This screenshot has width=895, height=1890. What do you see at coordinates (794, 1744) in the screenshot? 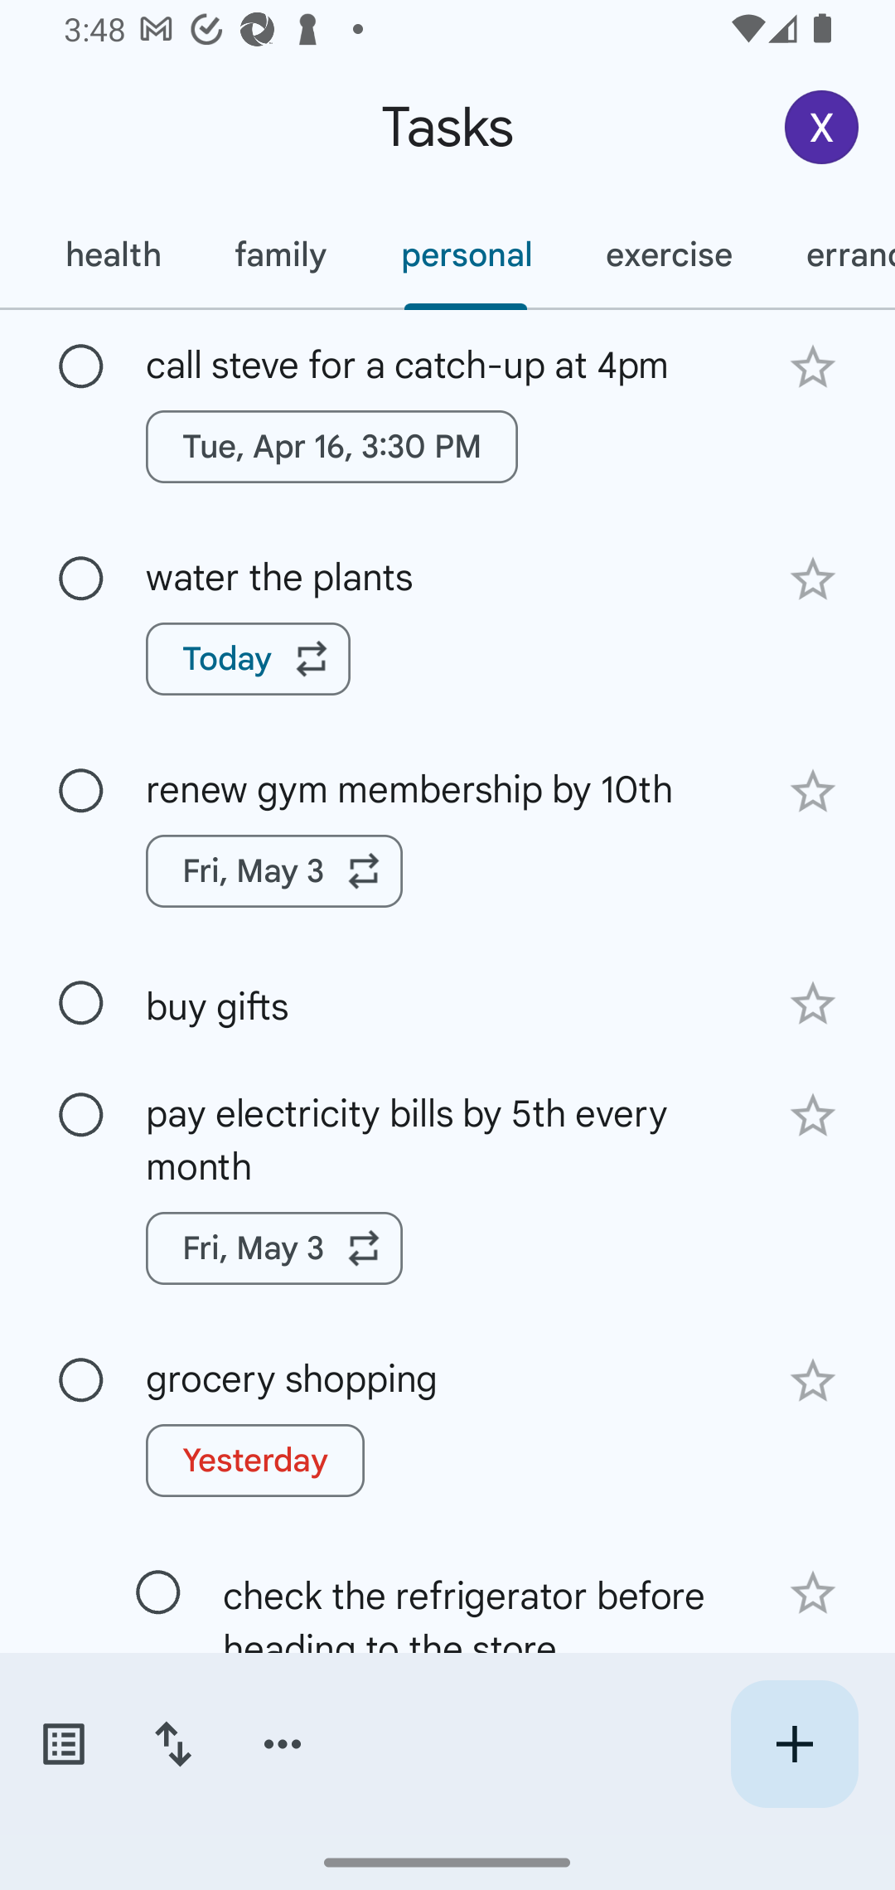
I see `Create new task` at bounding box center [794, 1744].